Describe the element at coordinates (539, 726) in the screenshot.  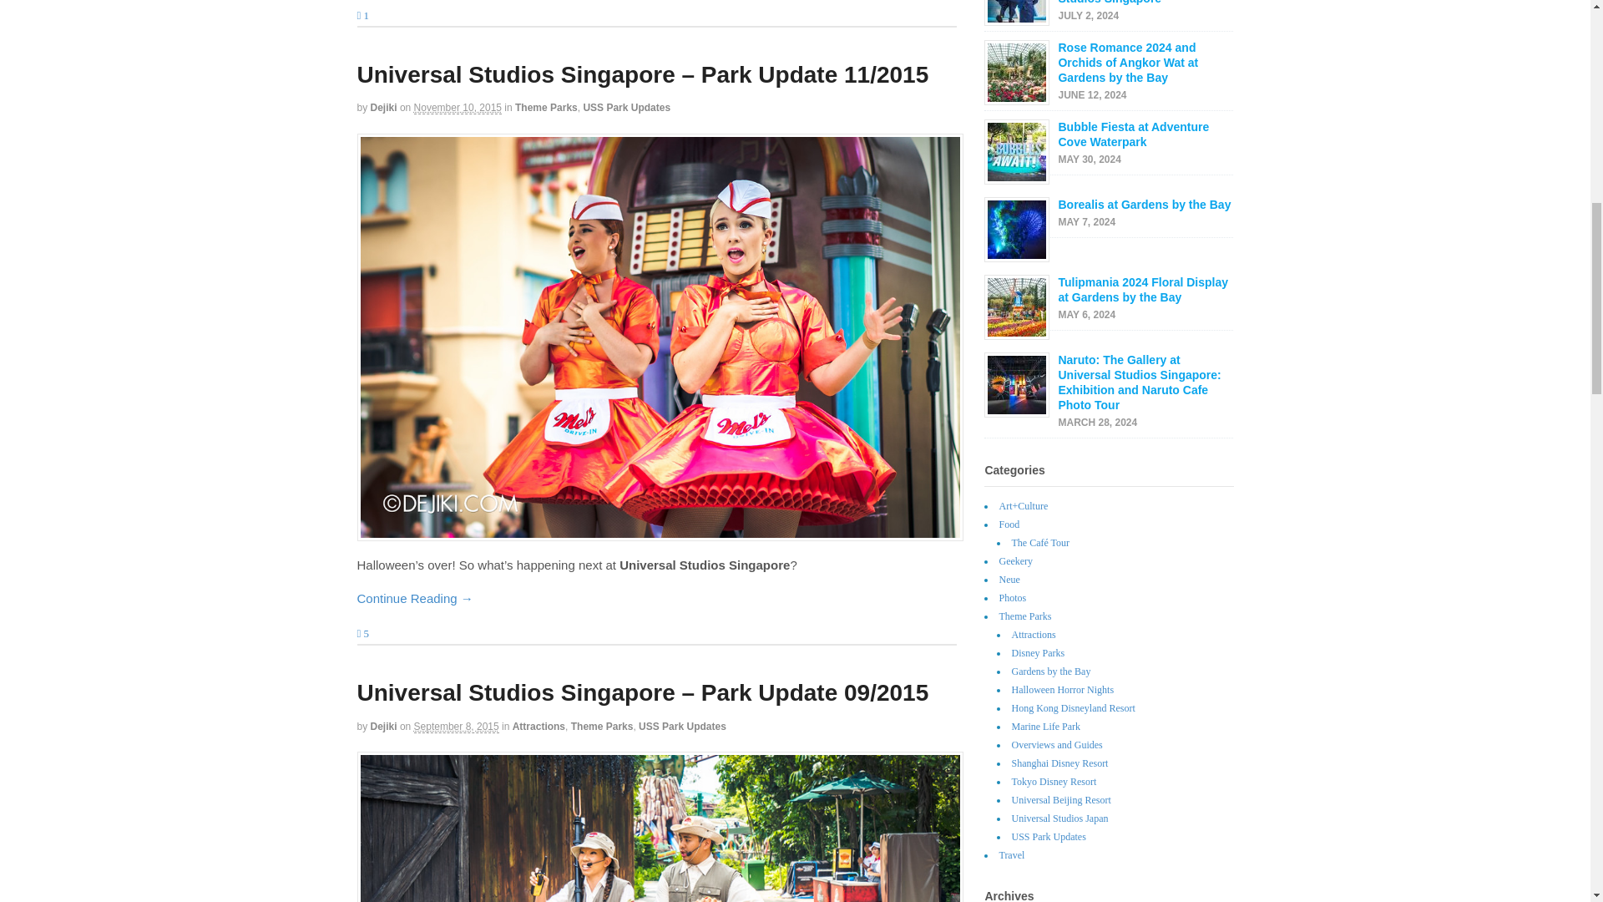
I see `Attractions` at that location.